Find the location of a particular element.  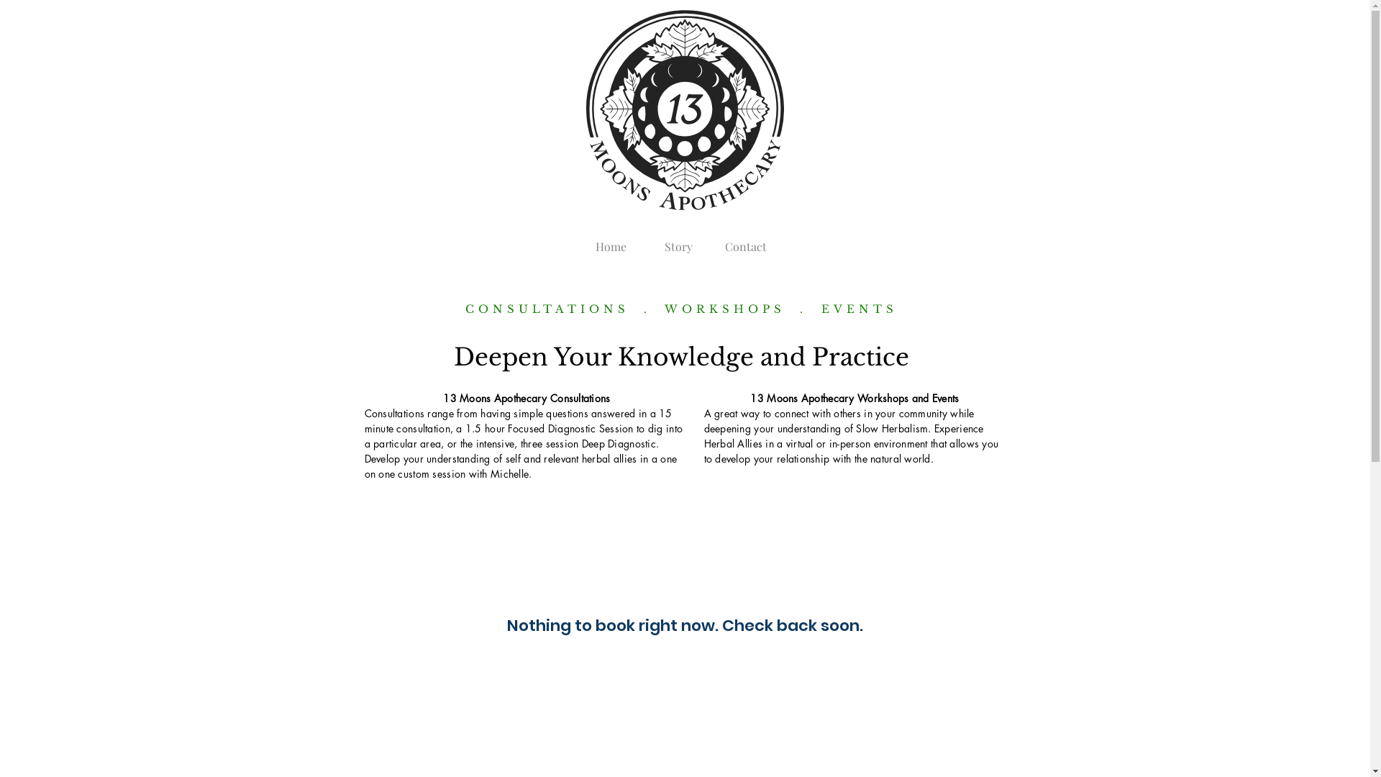

Home is located at coordinates (611, 240).